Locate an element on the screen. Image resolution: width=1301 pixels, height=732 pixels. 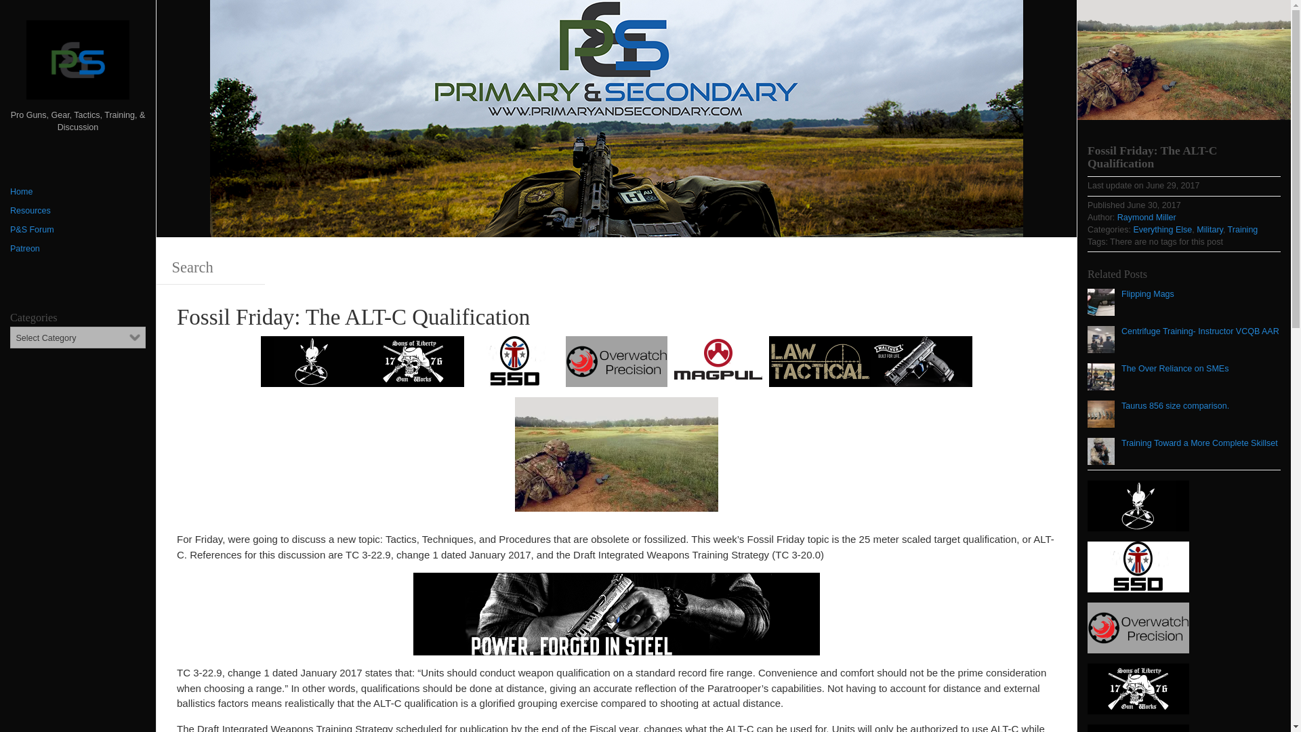
The Over Reliance on SMEs is located at coordinates (1157, 376).